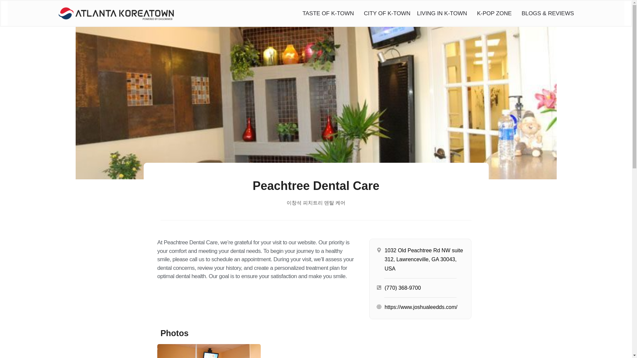 The height and width of the screenshot is (358, 637). Describe the element at coordinates (387, 13) in the screenshot. I see `CITY OF K-TOWN` at that location.